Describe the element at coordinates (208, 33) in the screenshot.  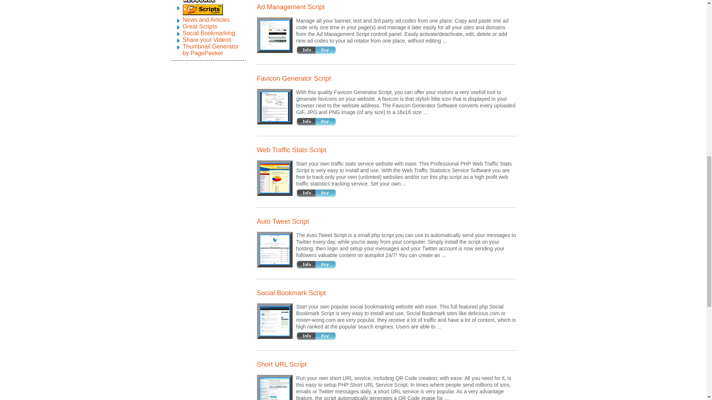
I see `Social Bookmarking` at that location.